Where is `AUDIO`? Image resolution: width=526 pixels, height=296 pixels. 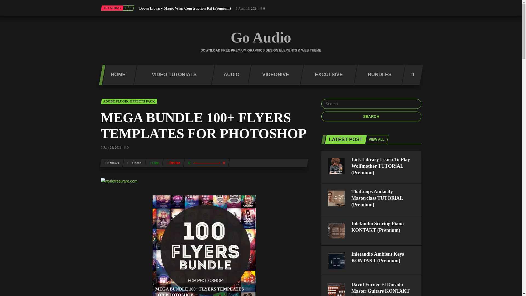 AUDIO is located at coordinates (229, 75).